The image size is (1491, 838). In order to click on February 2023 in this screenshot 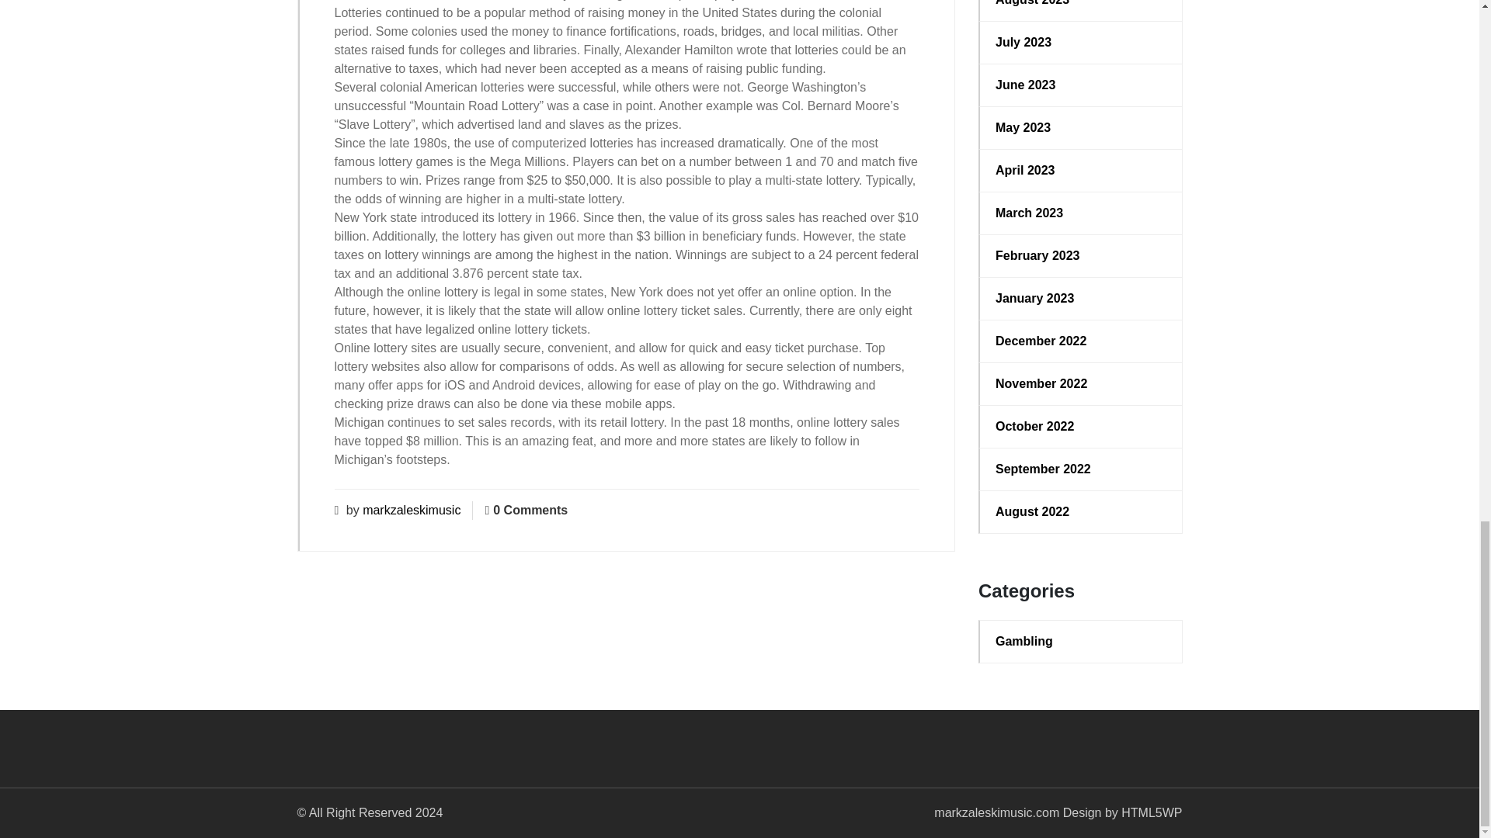, I will do `click(1081, 256)`.